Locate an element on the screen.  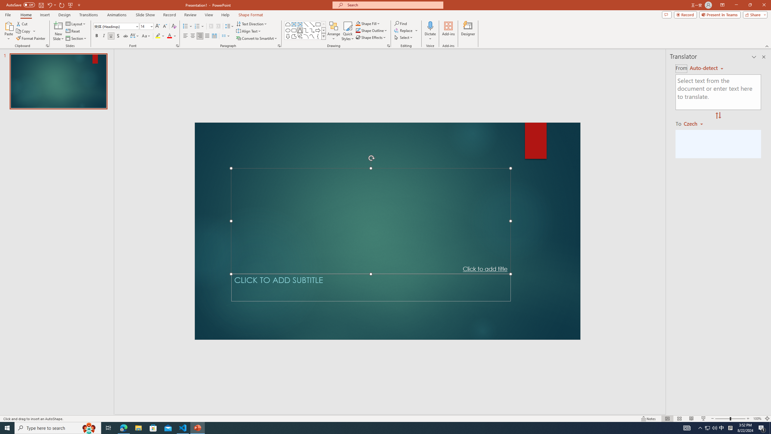
Shape Outline Blue, Accent 1 is located at coordinates (358, 30).